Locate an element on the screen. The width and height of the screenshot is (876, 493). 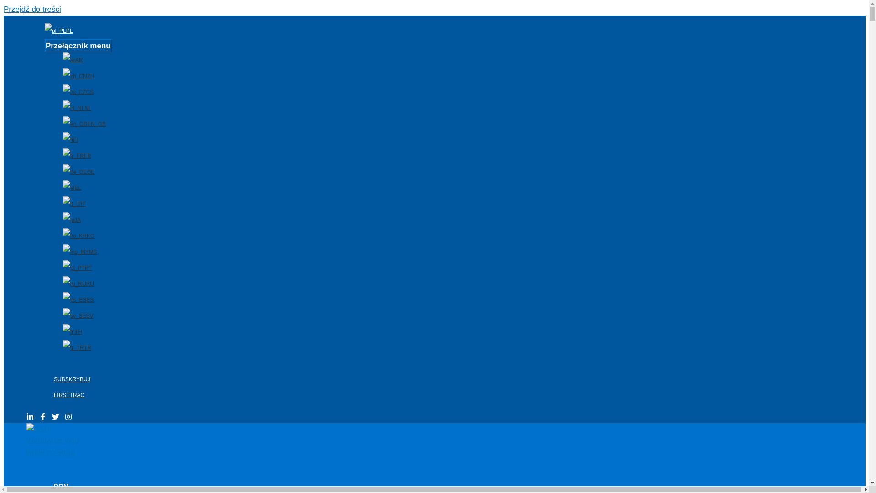
SUBSKRYBUJ is located at coordinates (72, 379).